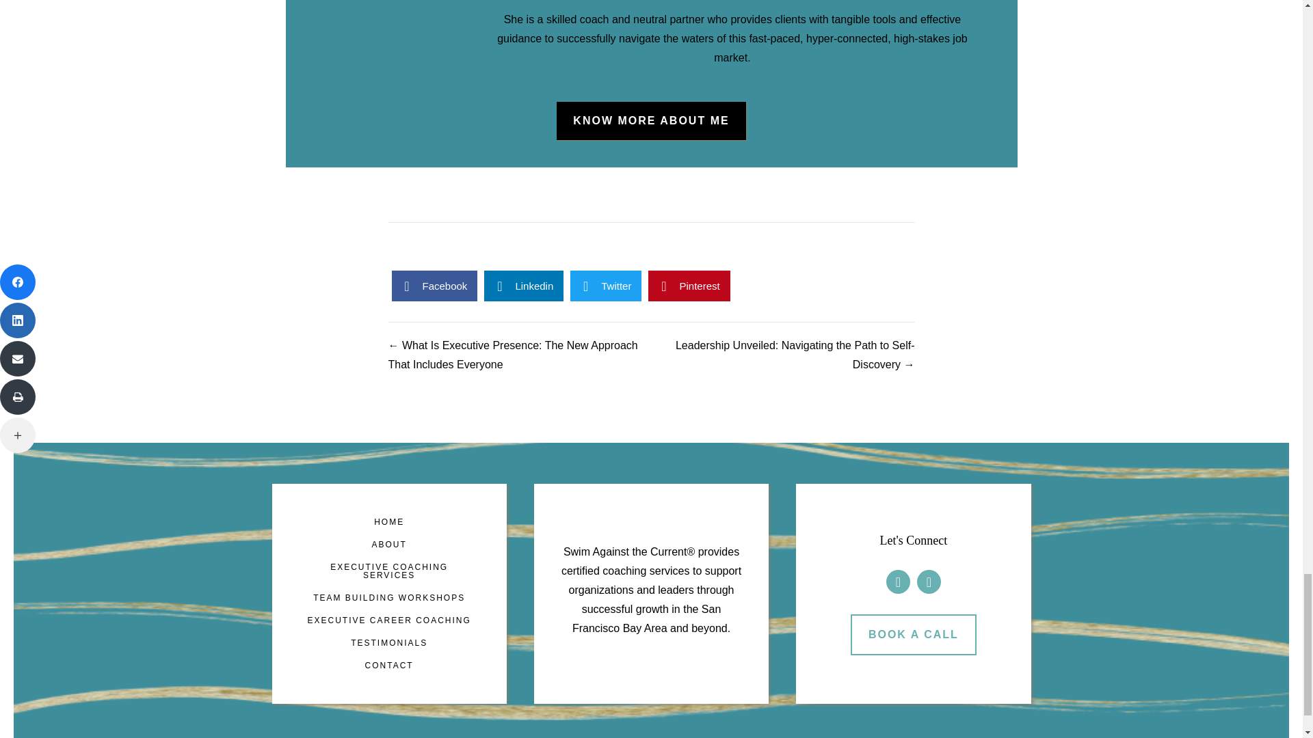  What do you see at coordinates (651, 121) in the screenshot?
I see `KNOW MORE ABOUT ME` at bounding box center [651, 121].